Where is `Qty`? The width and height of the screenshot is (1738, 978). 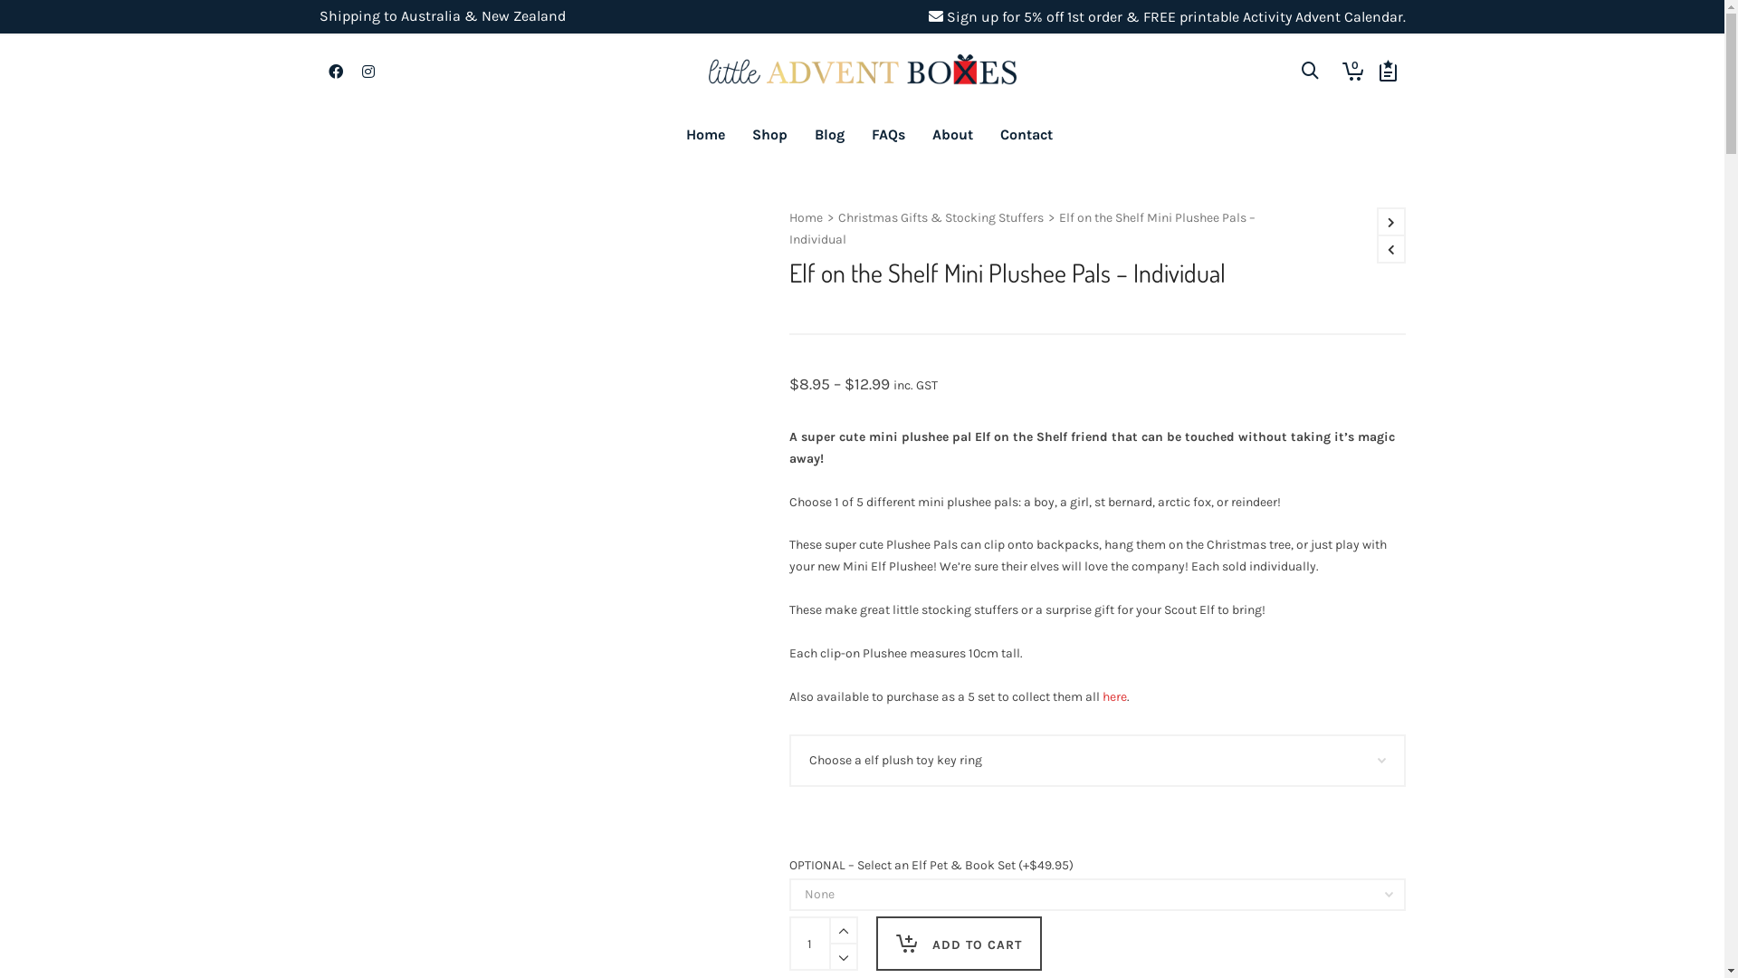 Qty is located at coordinates (810, 944).